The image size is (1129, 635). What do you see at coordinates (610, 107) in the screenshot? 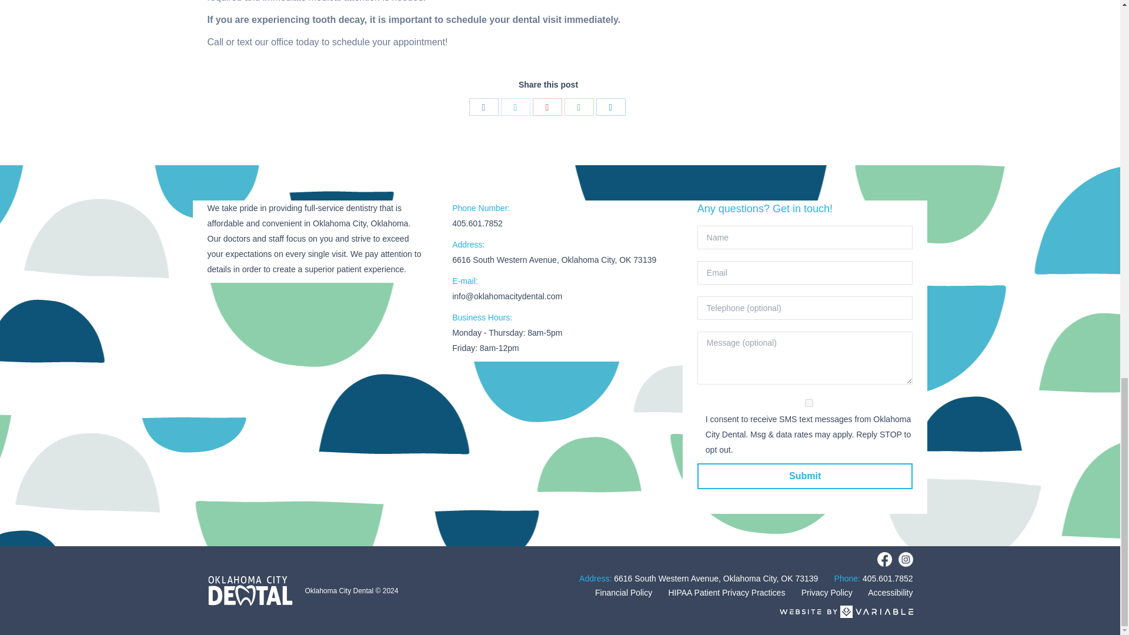
I see `LinkedIn` at bounding box center [610, 107].